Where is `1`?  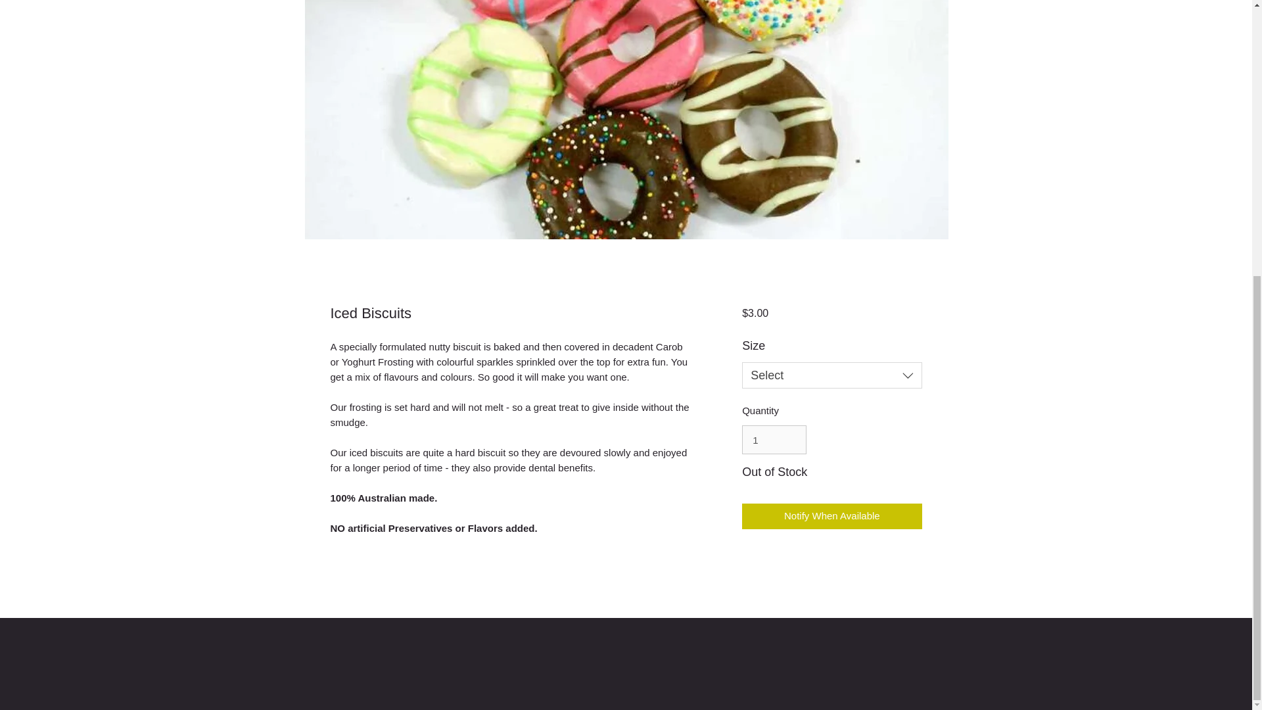 1 is located at coordinates (774, 439).